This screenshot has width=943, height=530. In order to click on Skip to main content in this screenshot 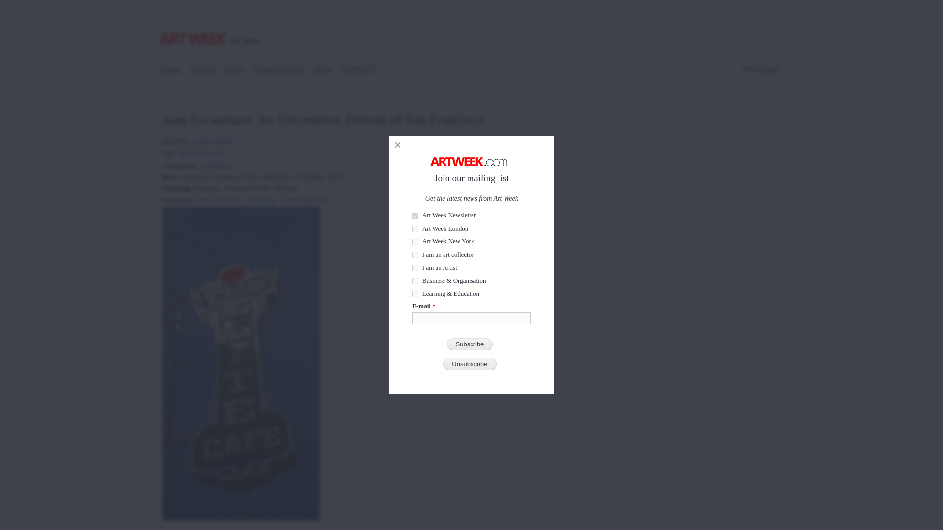, I will do `click(450, 1)`.